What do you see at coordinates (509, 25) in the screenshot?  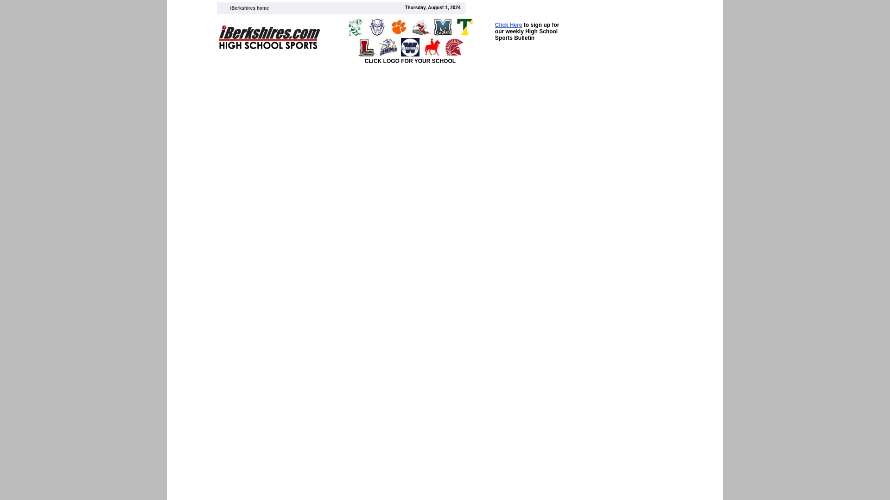 I see `Click Here` at bounding box center [509, 25].